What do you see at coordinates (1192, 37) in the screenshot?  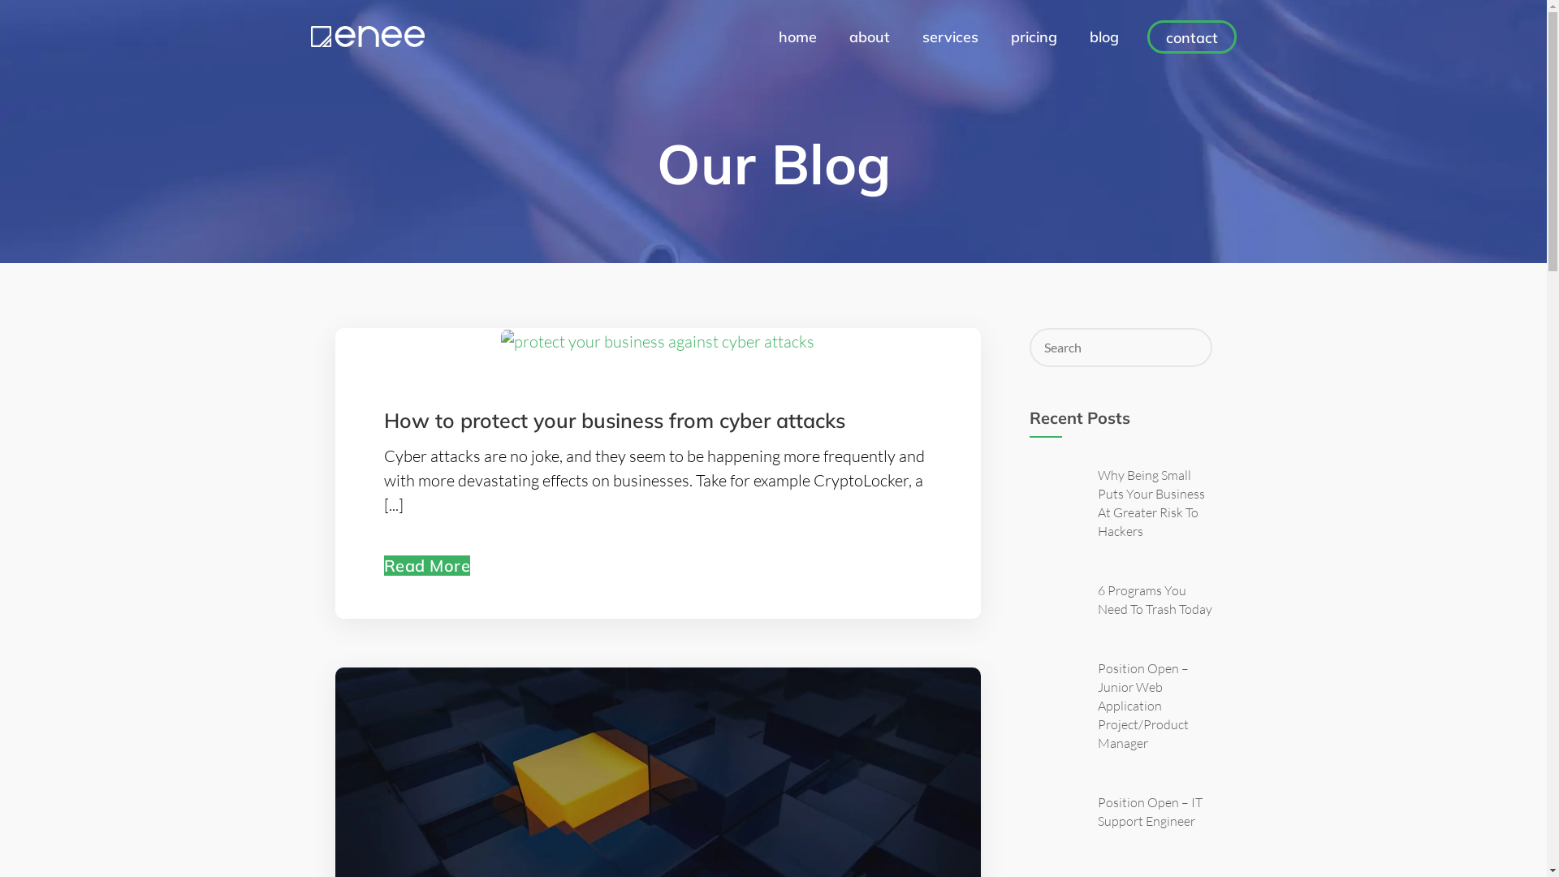 I see `contact` at bounding box center [1192, 37].